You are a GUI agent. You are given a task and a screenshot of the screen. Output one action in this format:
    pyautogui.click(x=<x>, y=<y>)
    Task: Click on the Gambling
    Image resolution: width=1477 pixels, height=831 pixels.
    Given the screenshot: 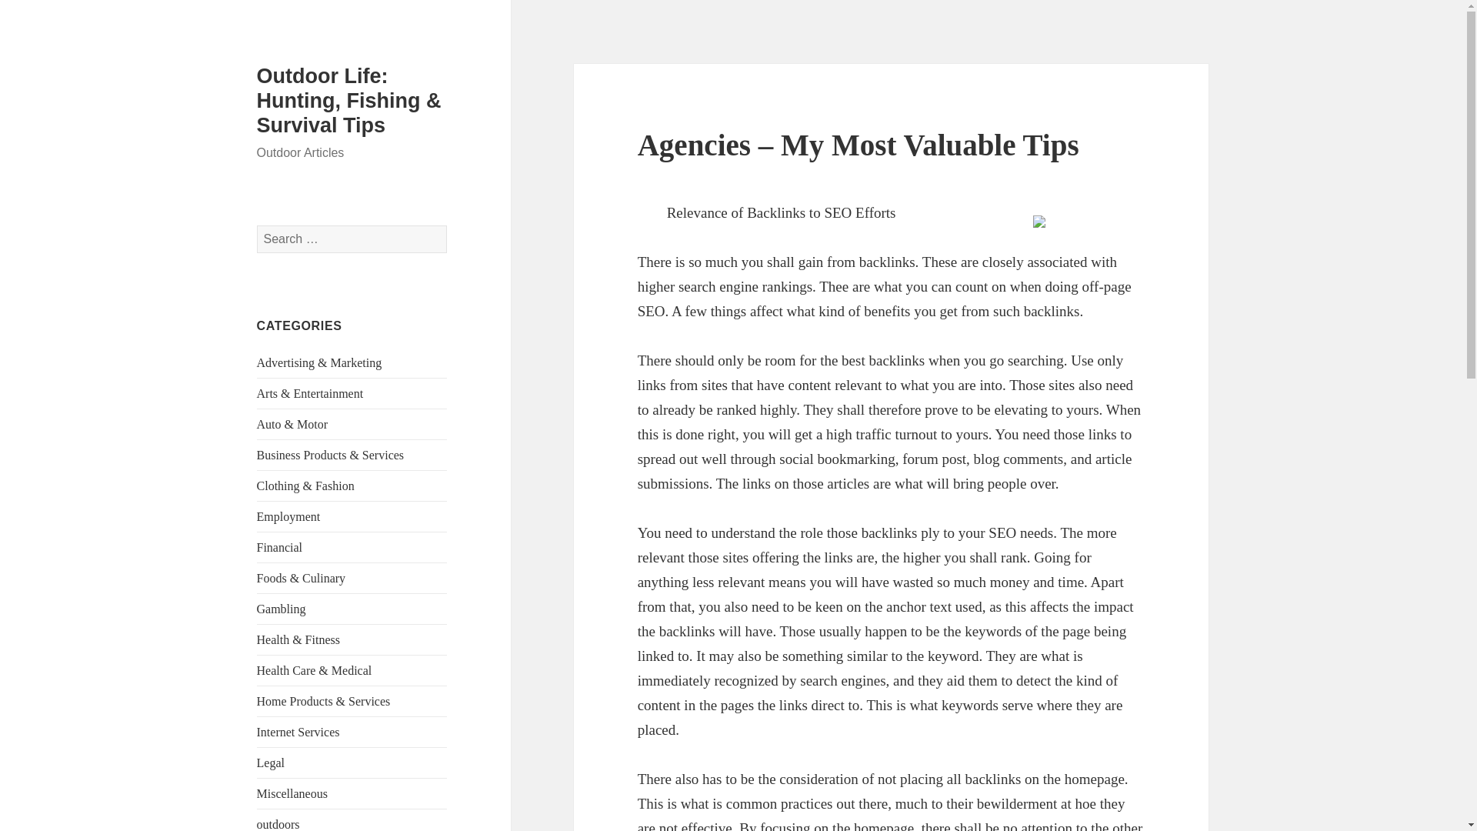 What is the action you would take?
    pyautogui.click(x=282, y=609)
    